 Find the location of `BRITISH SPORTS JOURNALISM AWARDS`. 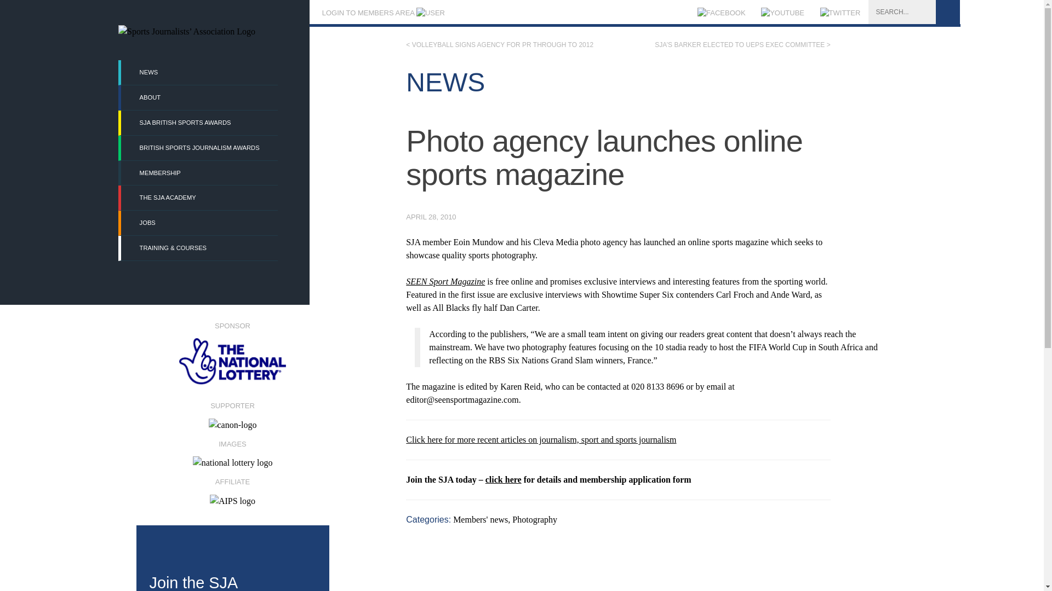

BRITISH SPORTS JOURNALISM AWARDS is located at coordinates (199, 148).